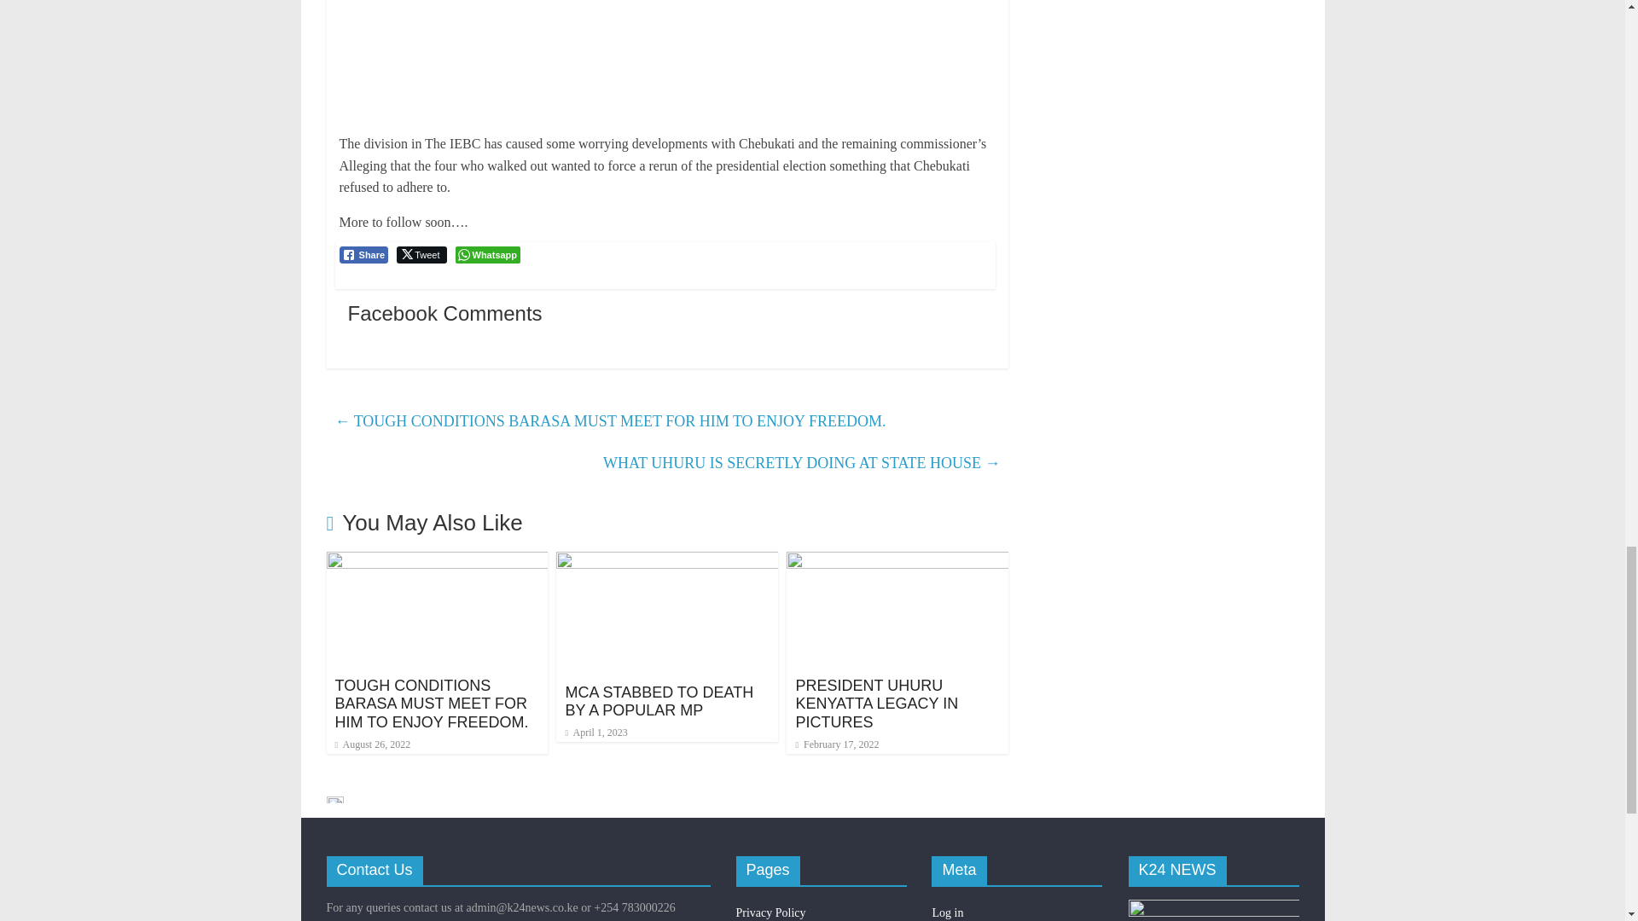 The width and height of the screenshot is (1638, 921). I want to click on TOUGH CONDITIONS BARASA MUST MEET FOR HIM TO ENJOY FREEDOM., so click(430, 704).